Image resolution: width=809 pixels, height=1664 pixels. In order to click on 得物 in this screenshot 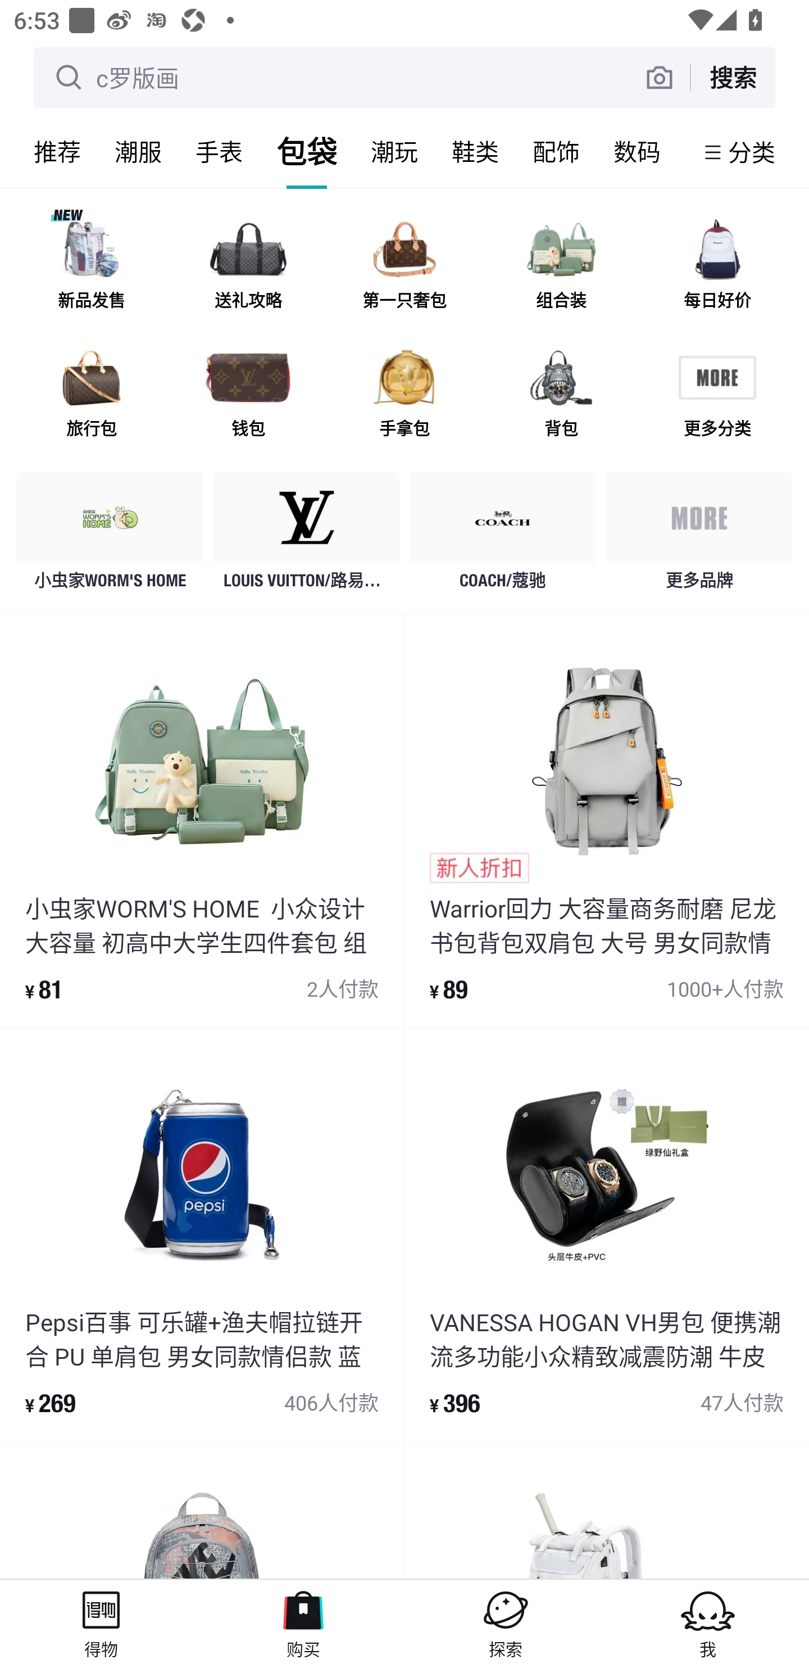, I will do `click(101, 1621)`.